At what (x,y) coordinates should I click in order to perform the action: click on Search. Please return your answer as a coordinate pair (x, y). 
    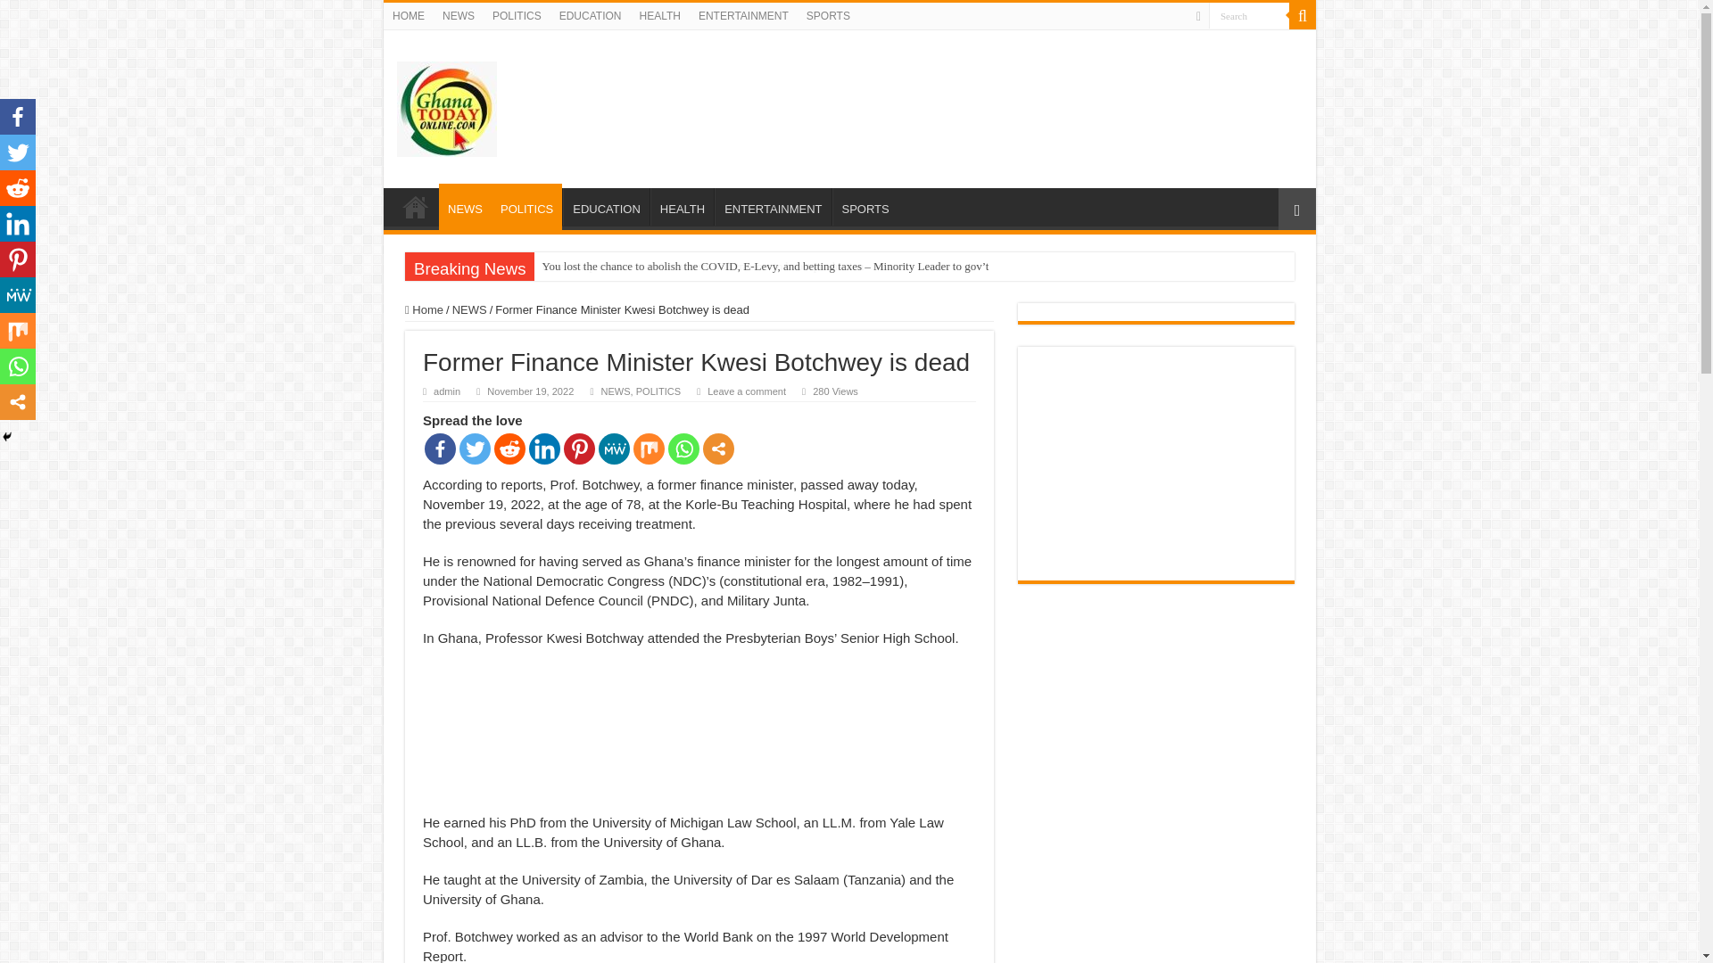
    Looking at the image, I should click on (1249, 16).